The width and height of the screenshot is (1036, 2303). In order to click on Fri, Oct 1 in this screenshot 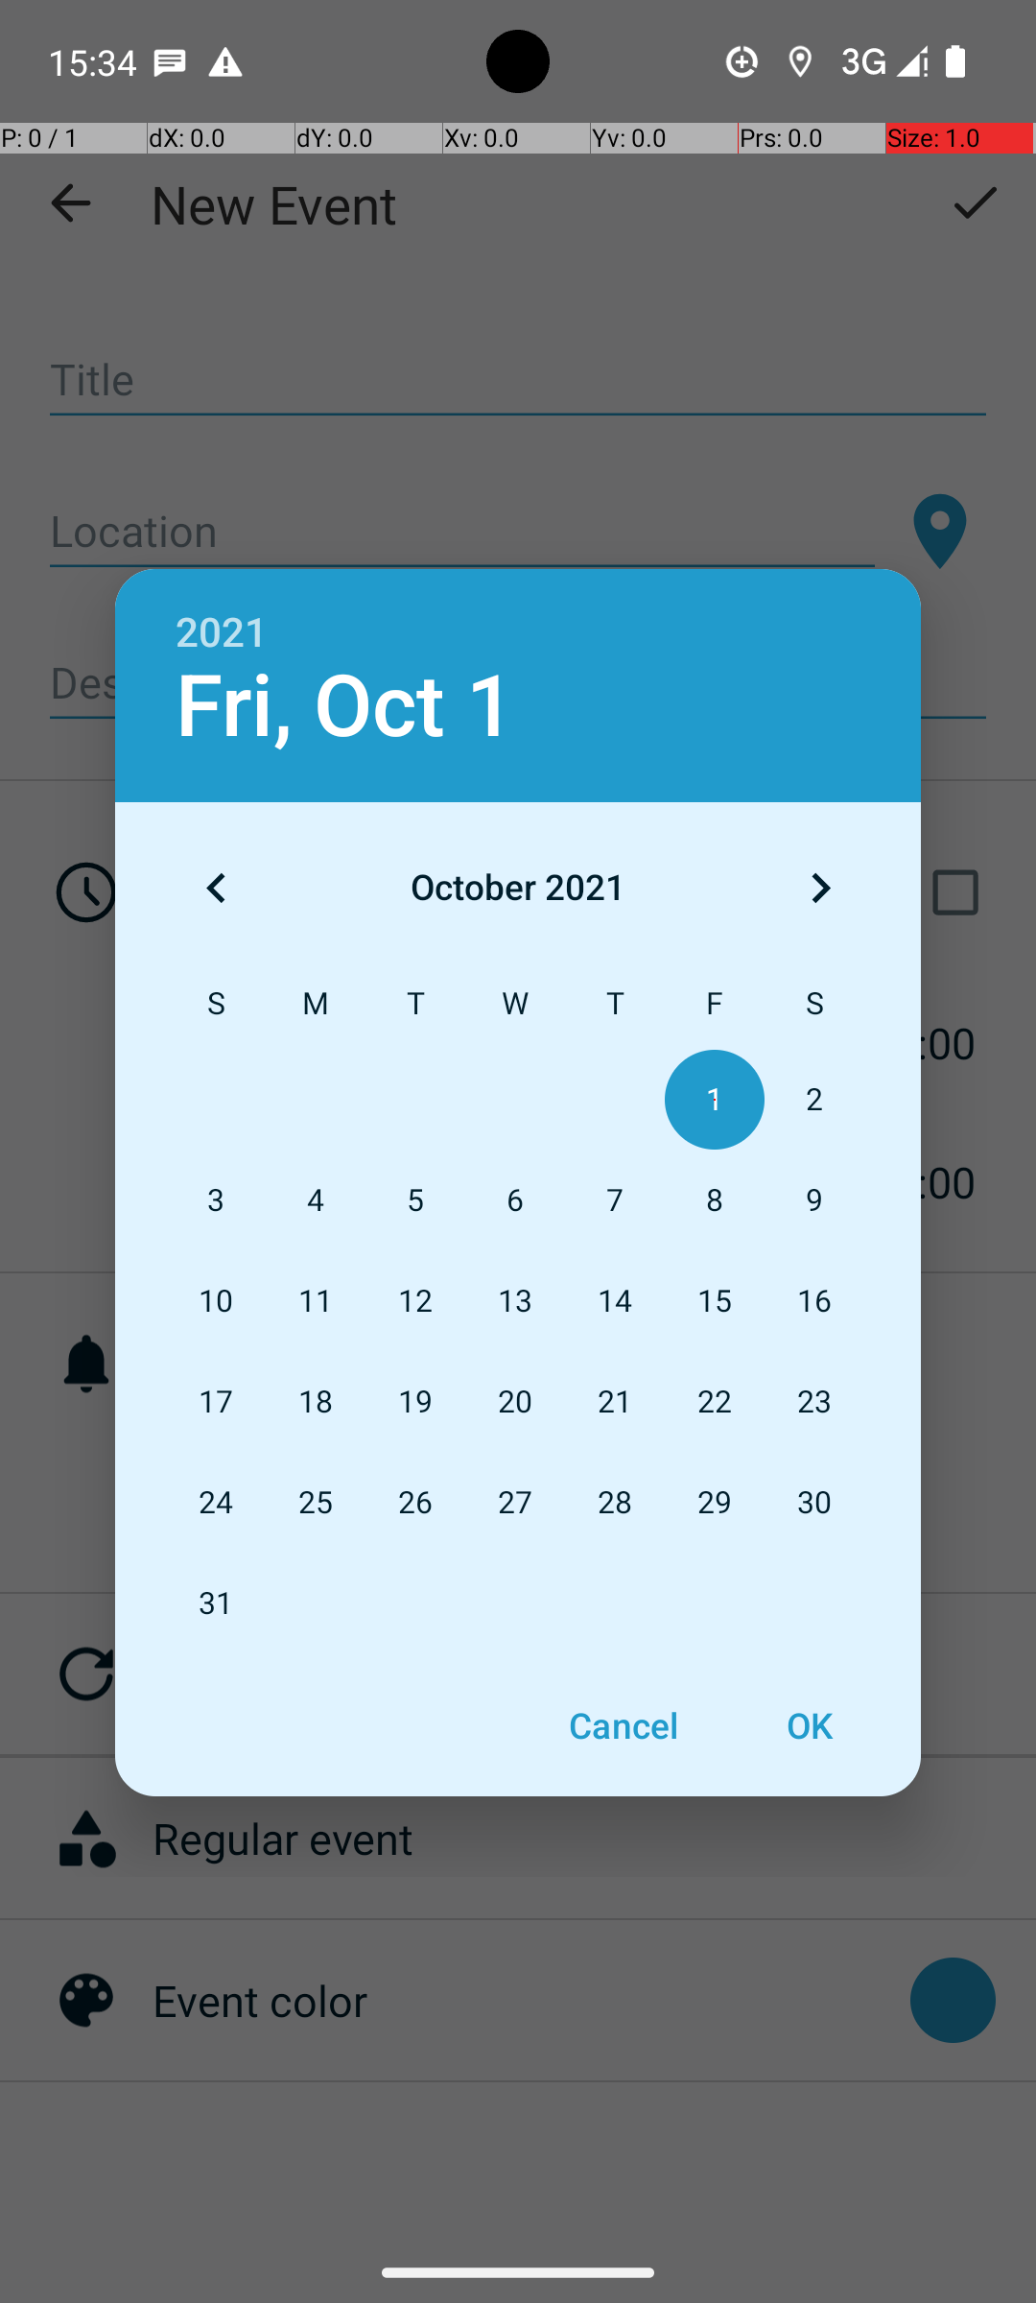, I will do `click(345, 706)`.